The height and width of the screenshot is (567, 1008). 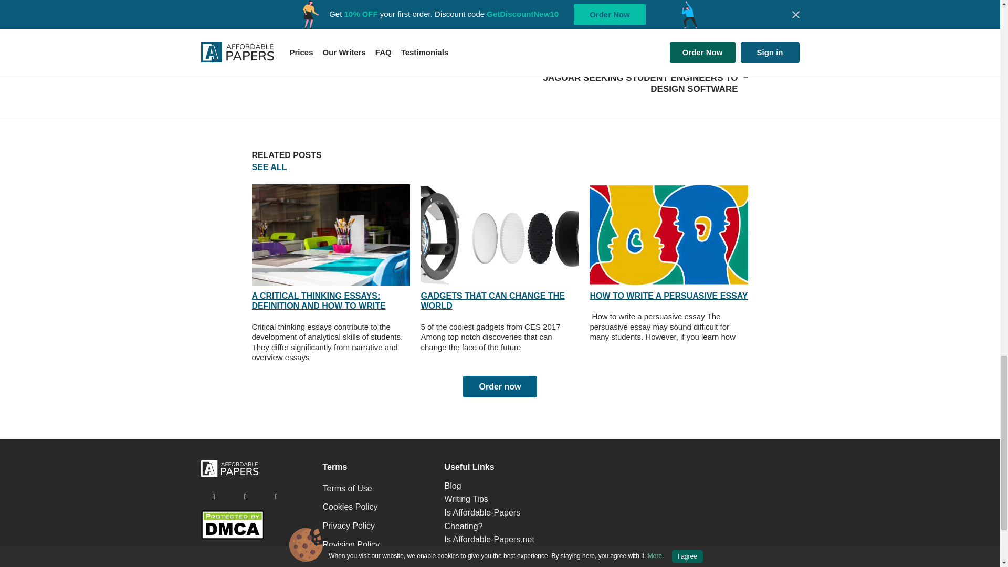 I want to click on Affordable-Papers.net, so click(x=349, y=526).